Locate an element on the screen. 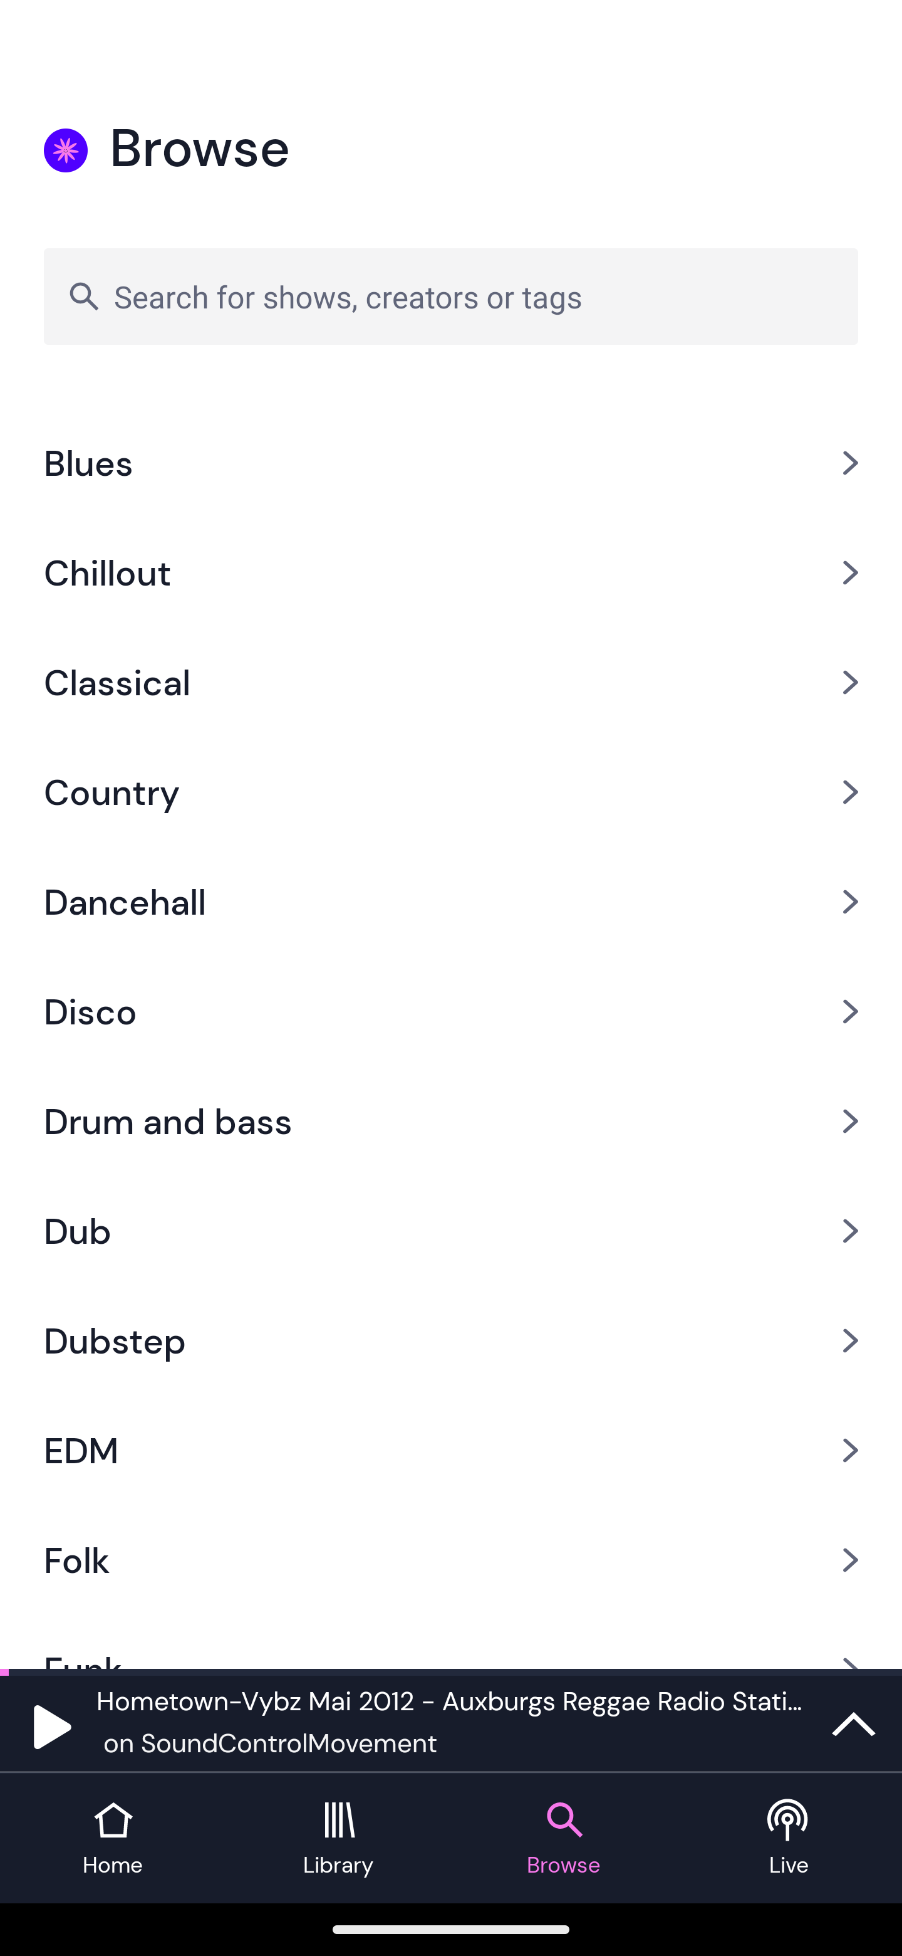 The image size is (902, 1956). Dub is located at coordinates (451, 1230).